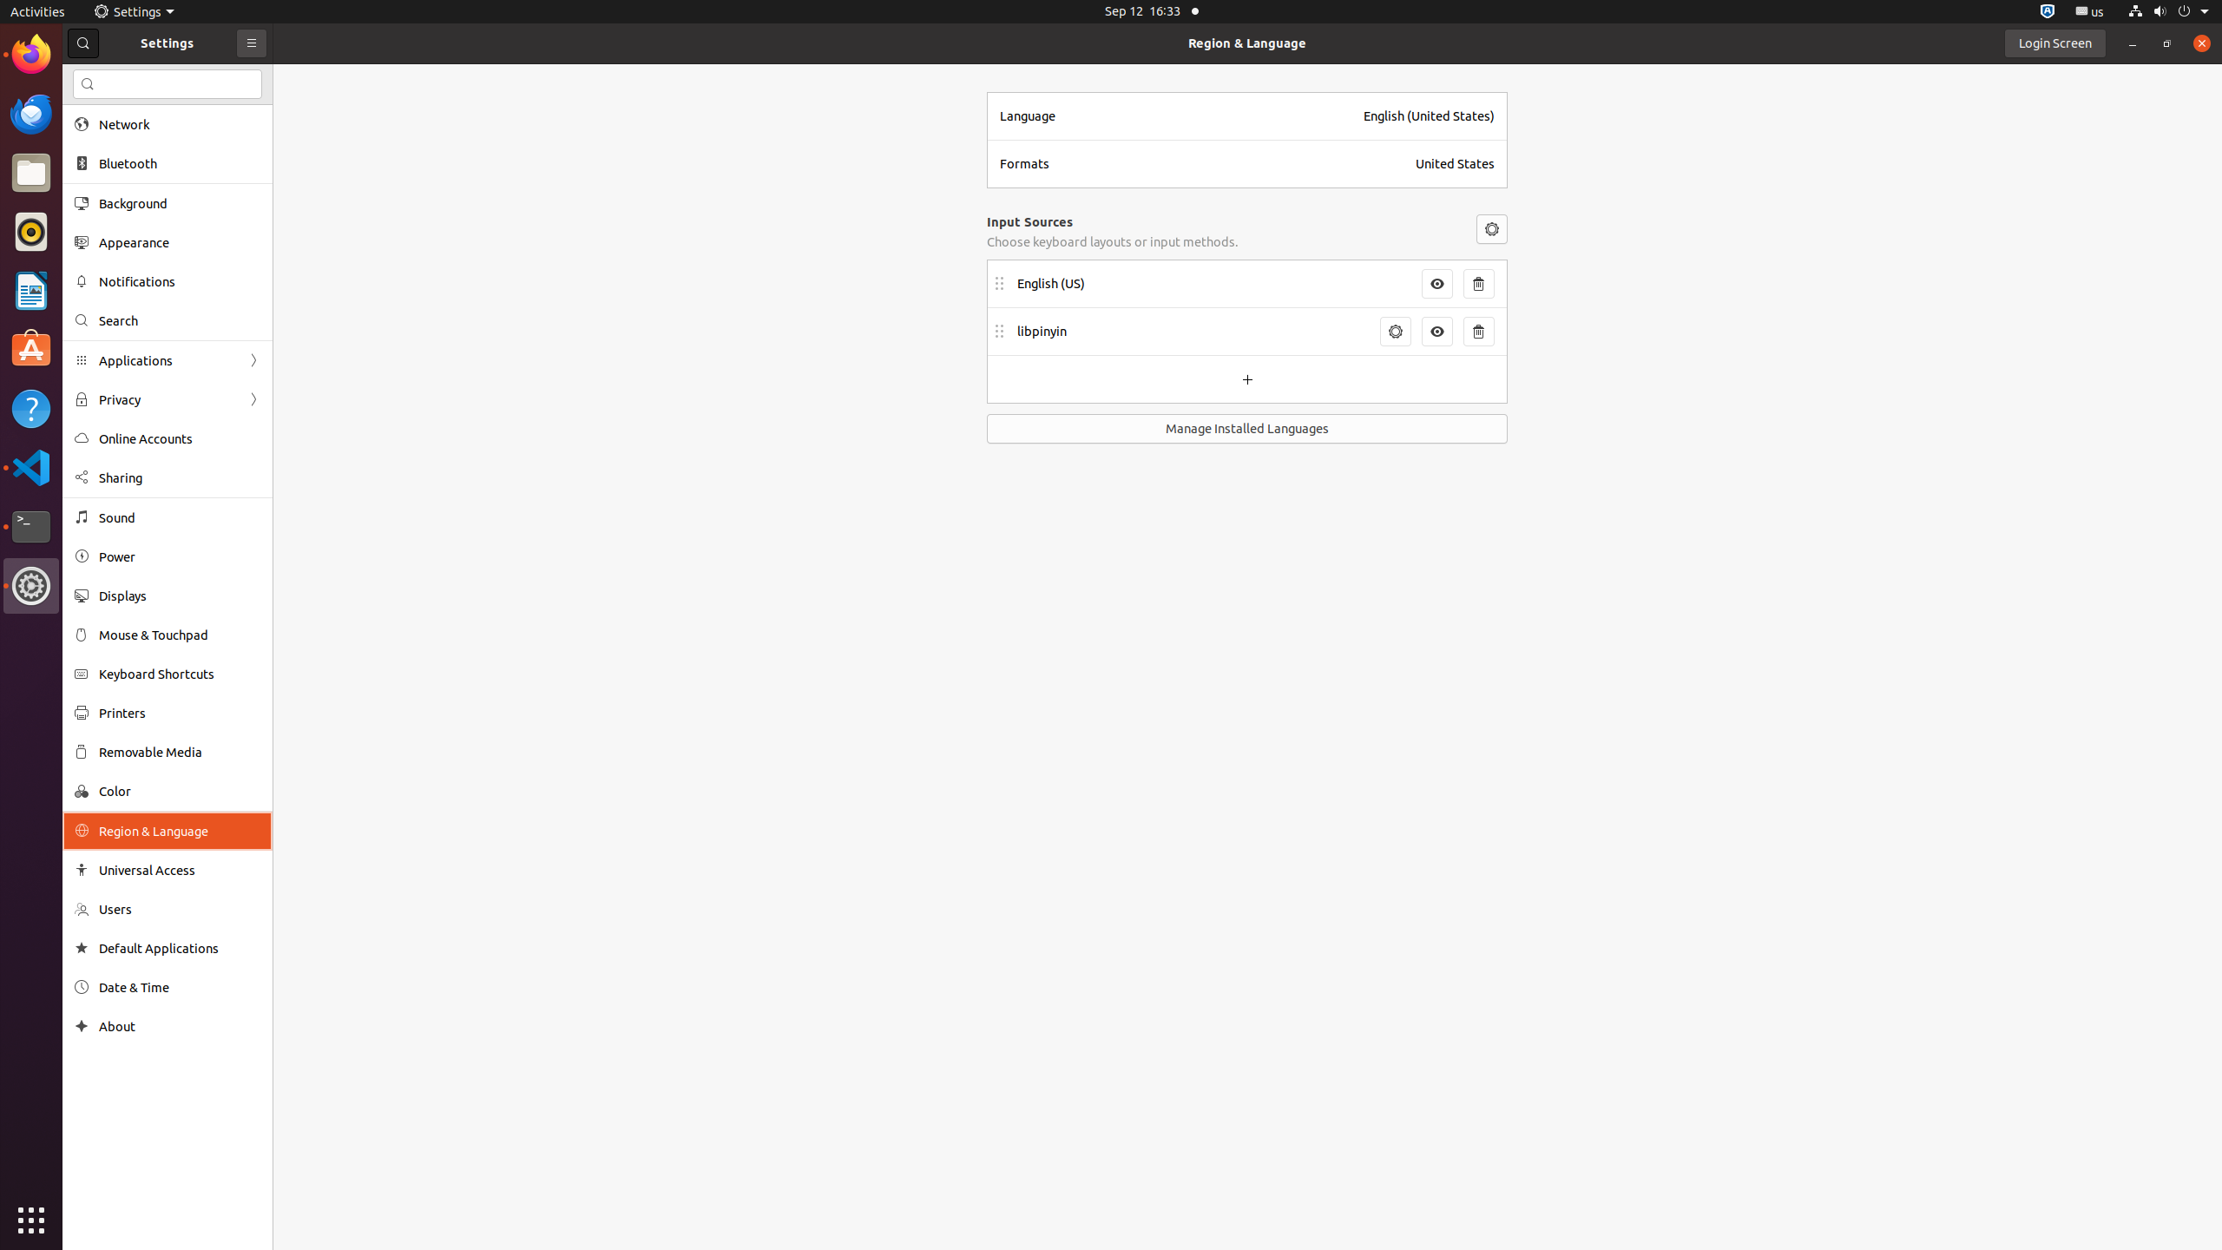  Describe the element at coordinates (180, 321) in the screenshot. I see `Search` at that location.